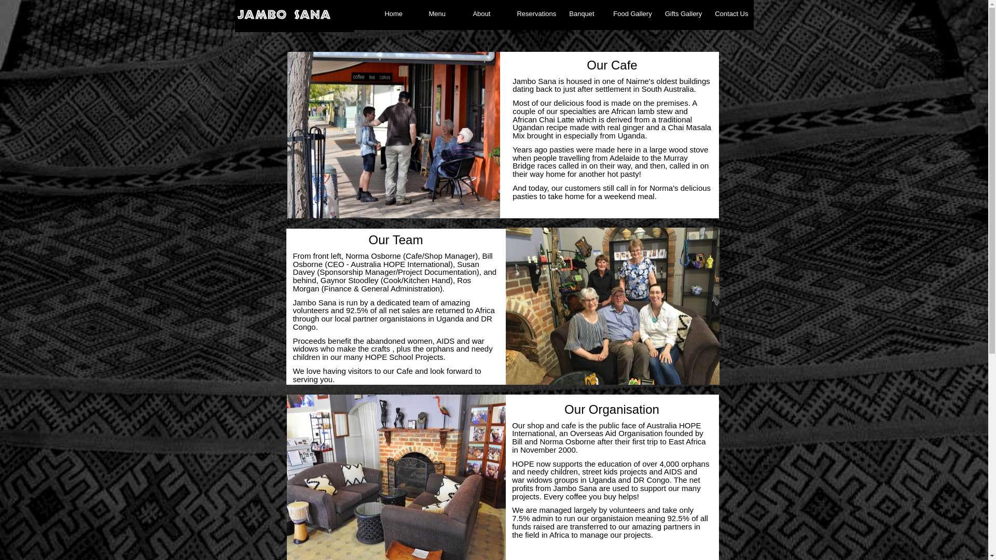  What do you see at coordinates (585, 13) in the screenshot?
I see `Banquet` at bounding box center [585, 13].